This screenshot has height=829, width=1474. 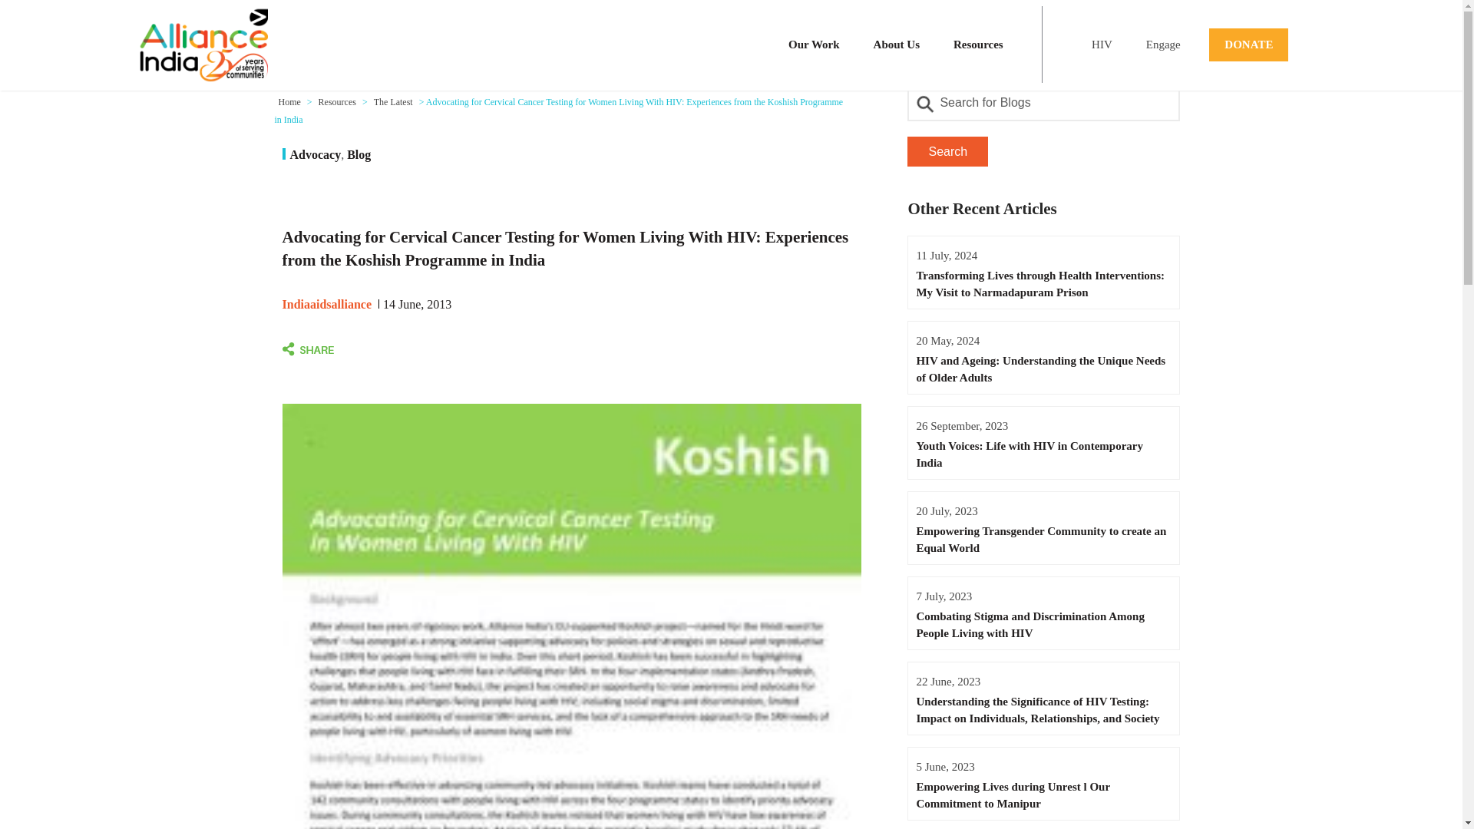 I want to click on Empowering Transgender Community to create an Equal World, so click(x=1043, y=539).